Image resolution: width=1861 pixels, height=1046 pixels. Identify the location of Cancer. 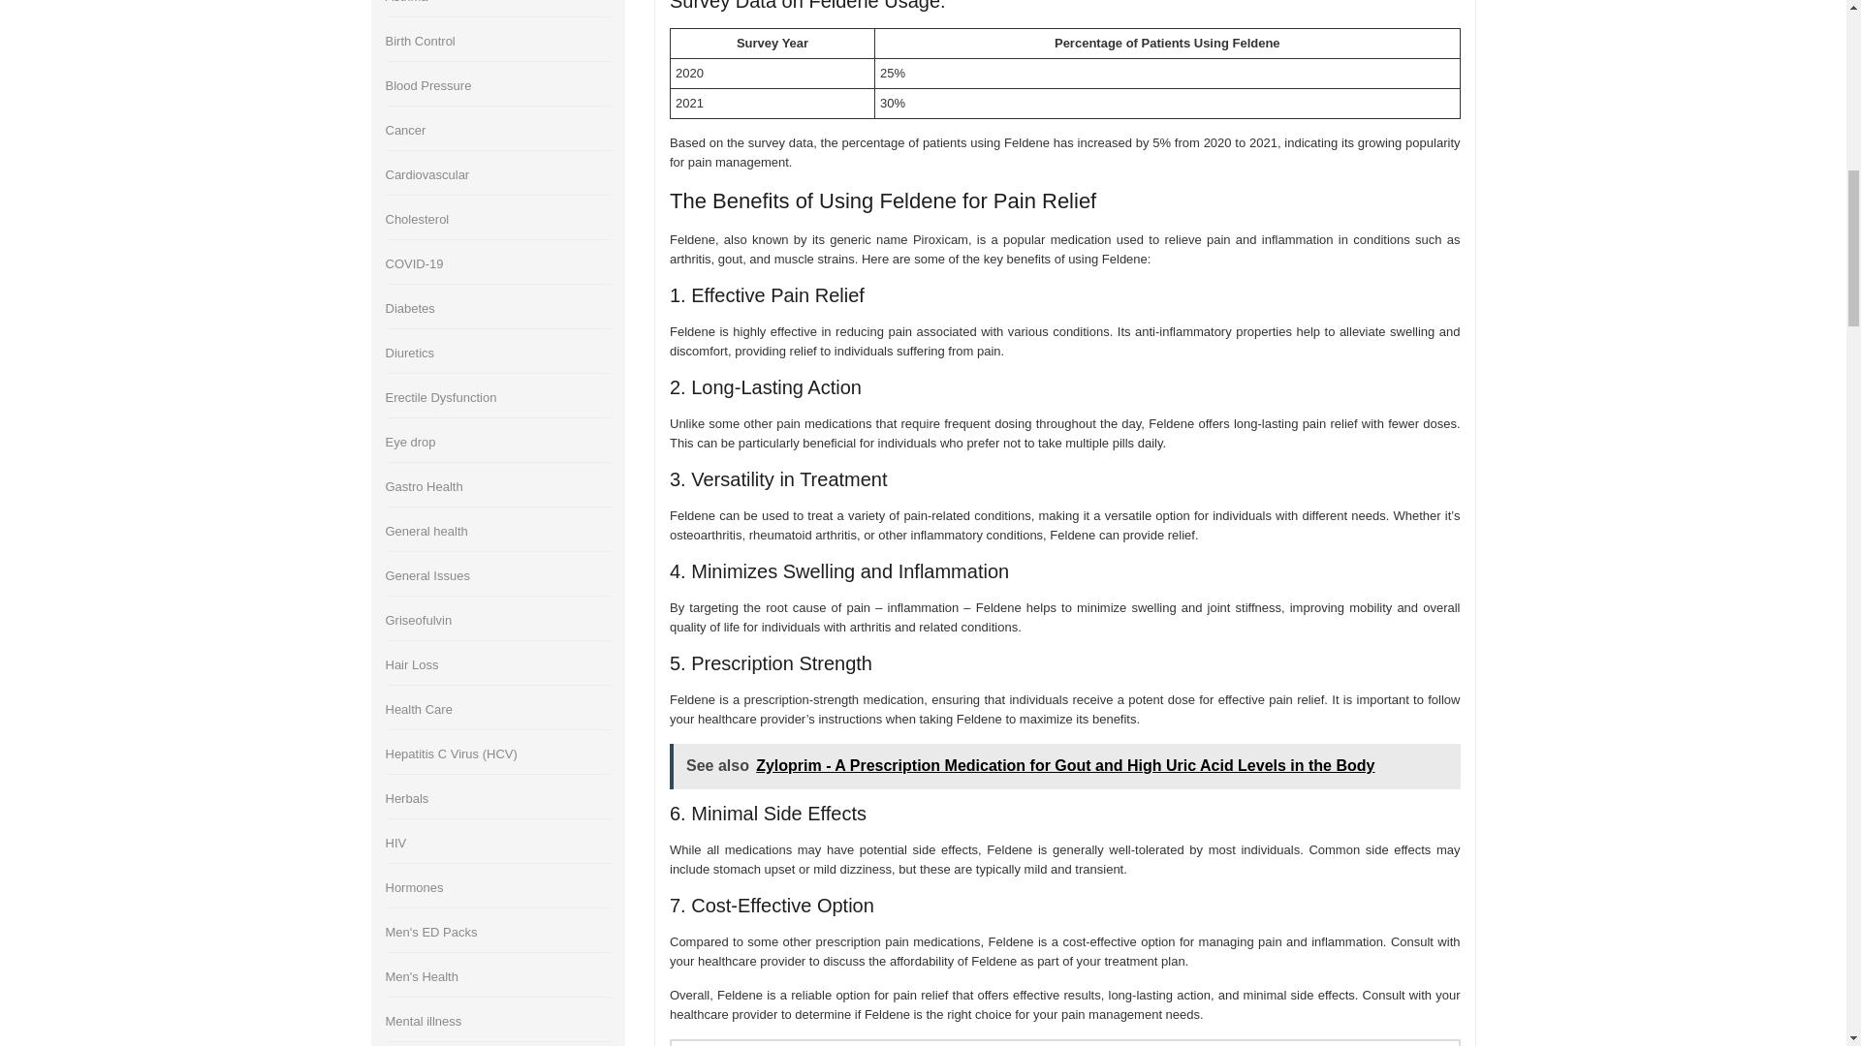
(405, 130).